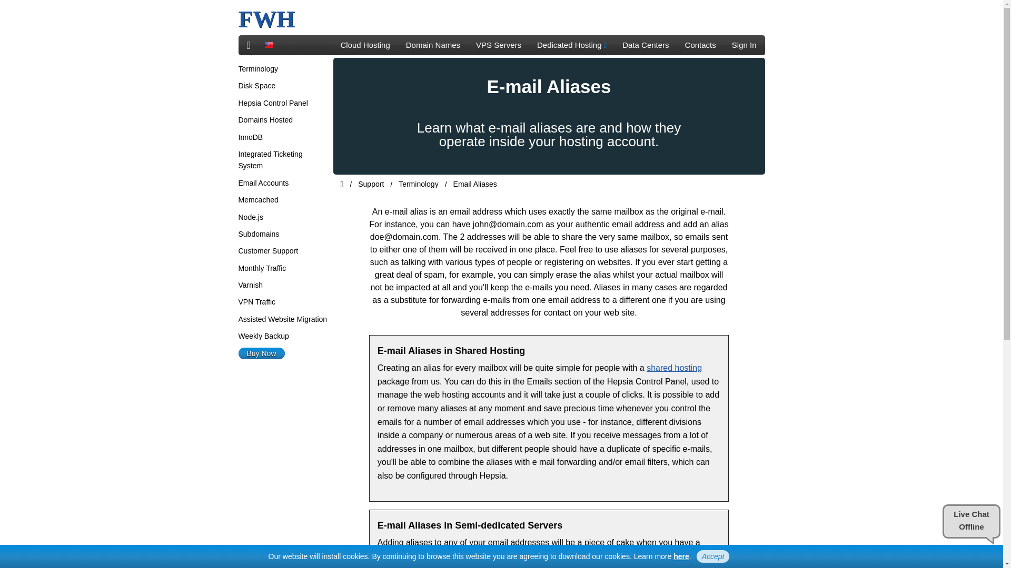 Image resolution: width=1011 pixels, height=568 pixels. I want to click on InnoDB, so click(250, 137).